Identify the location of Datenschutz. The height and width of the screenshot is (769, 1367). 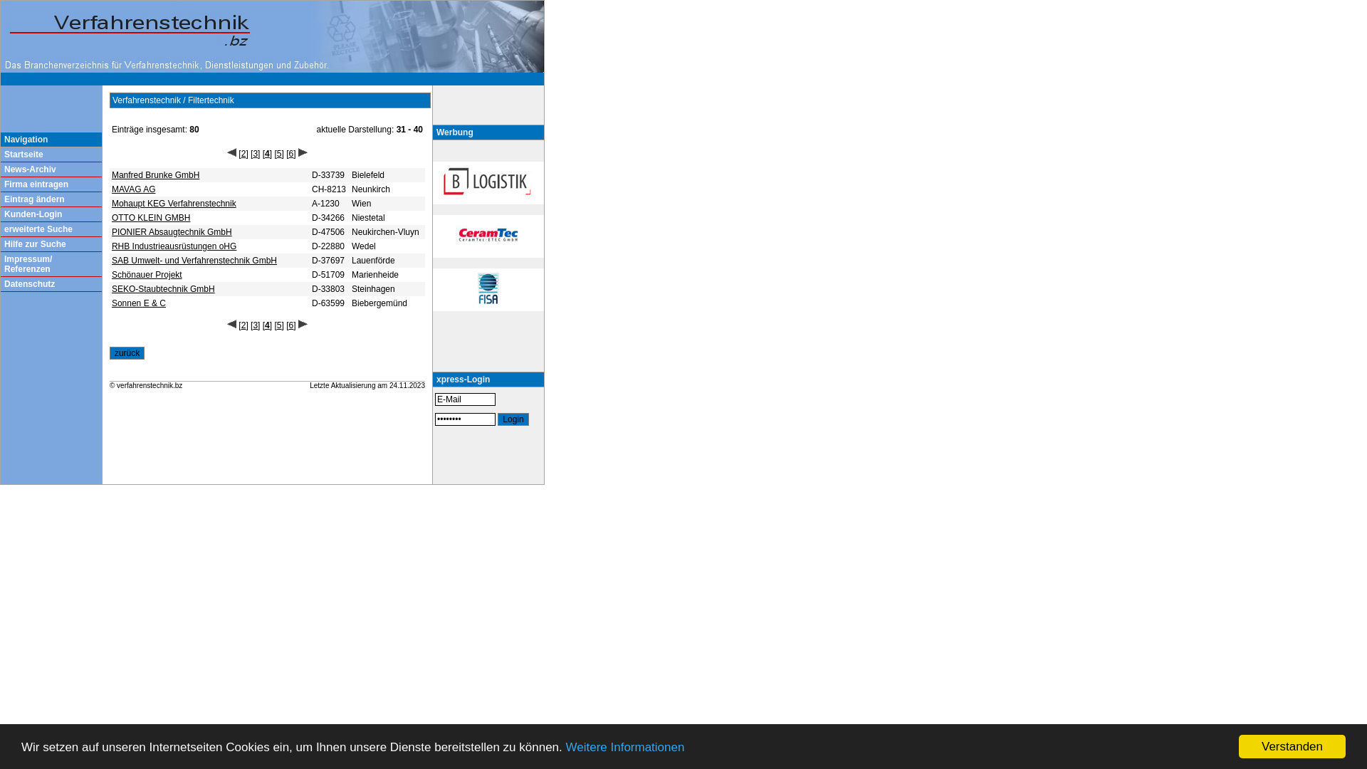
(30, 284).